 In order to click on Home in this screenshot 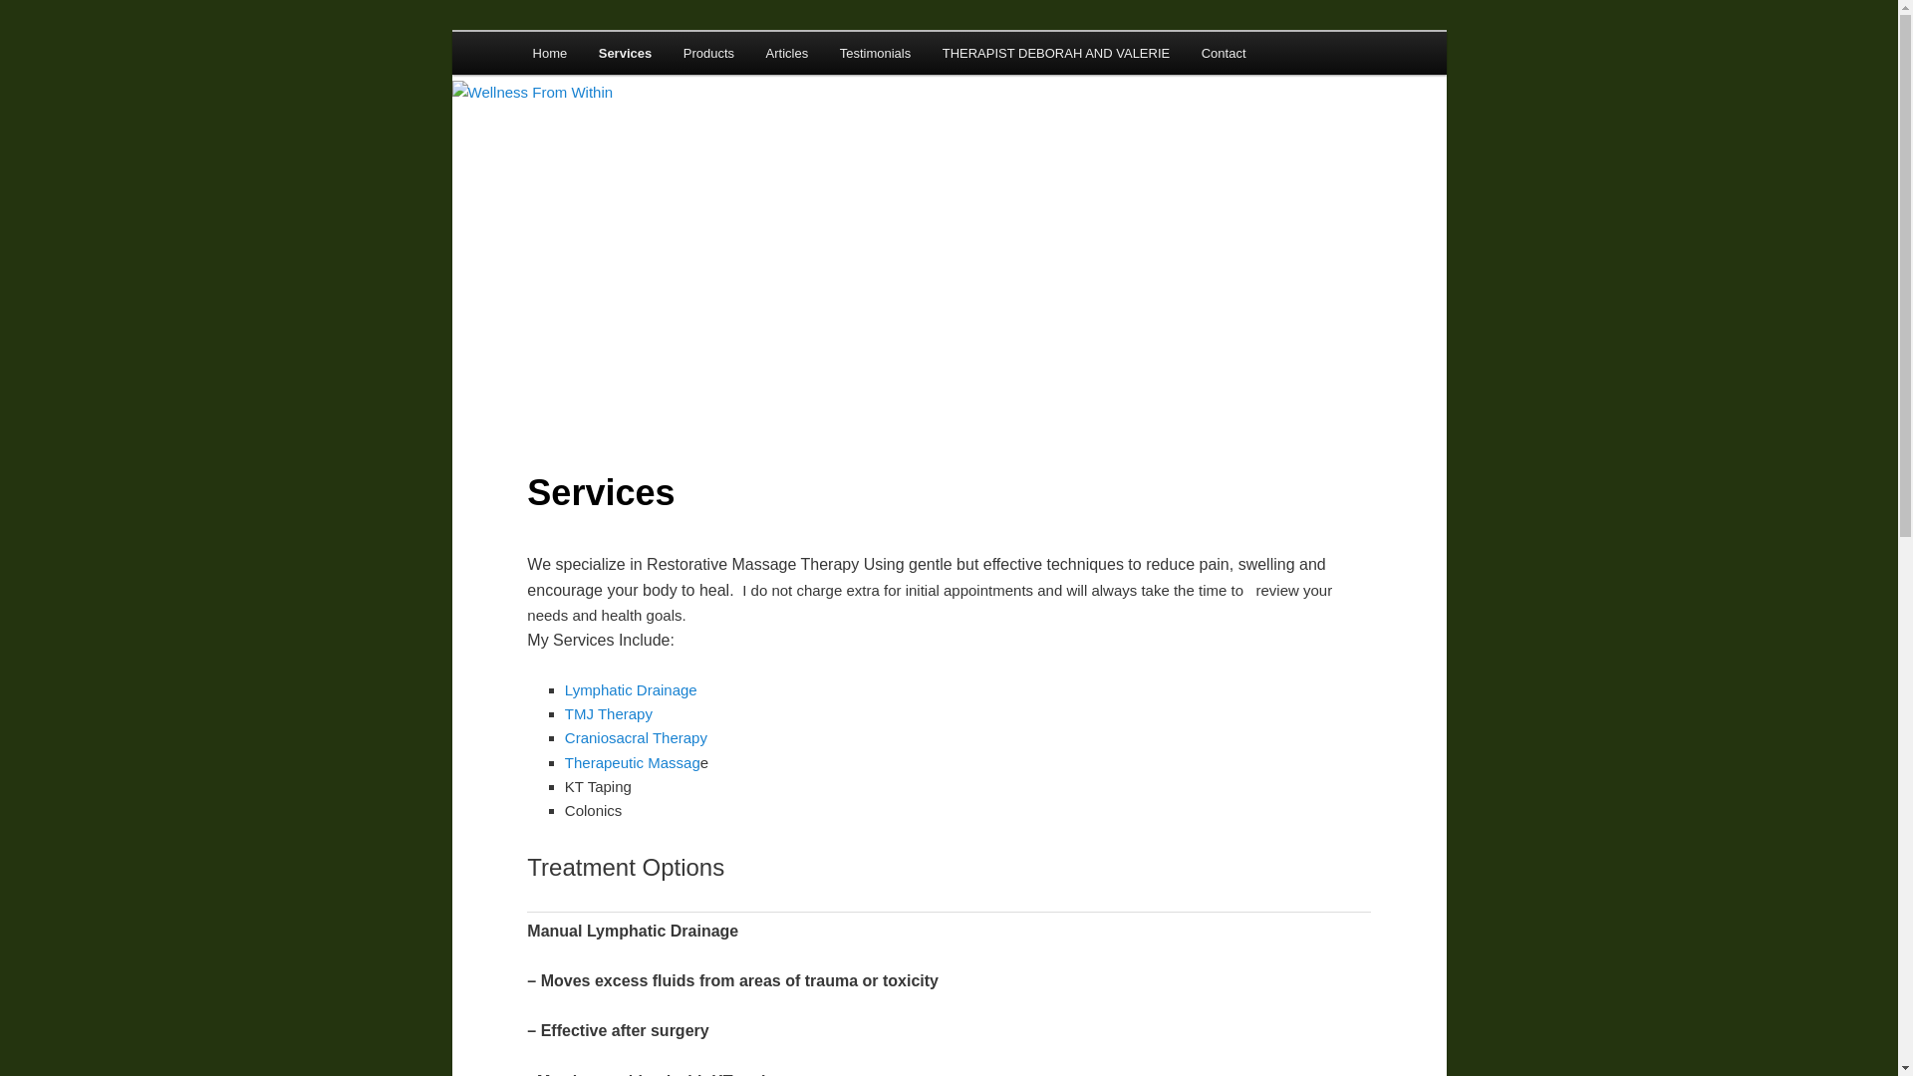, I will do `click(550, 53)`.